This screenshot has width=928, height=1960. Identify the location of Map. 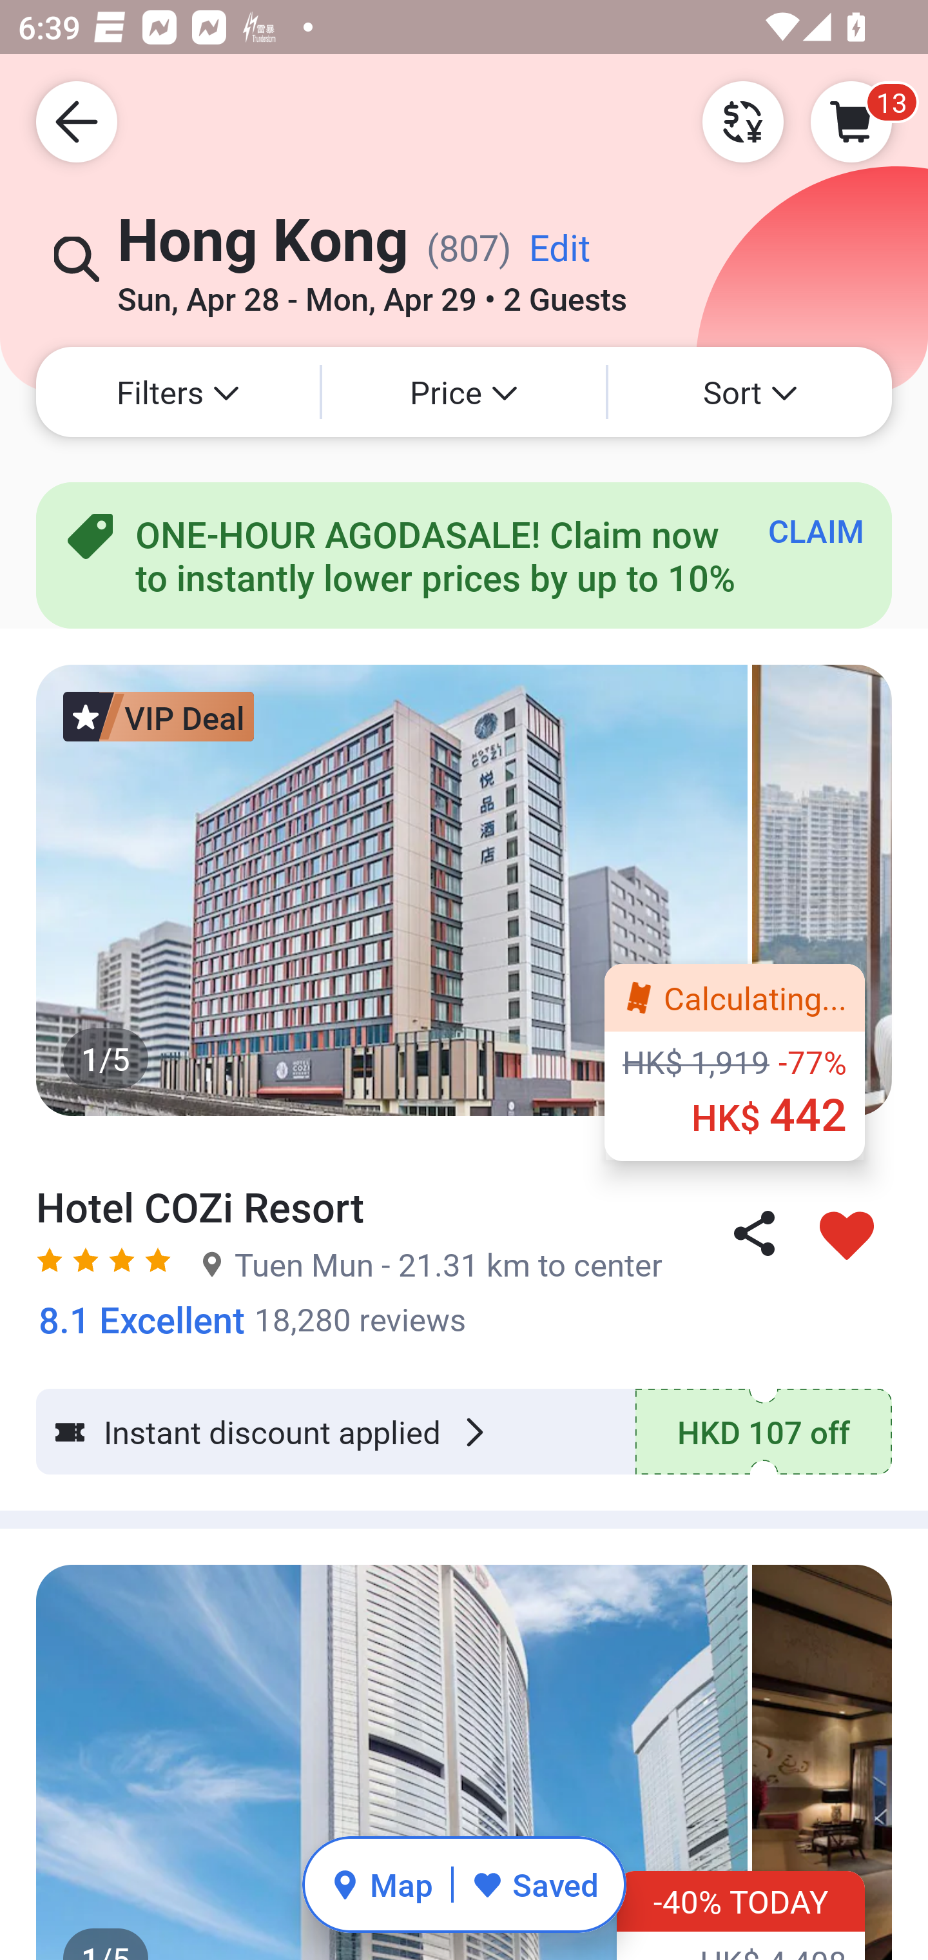
(382, 1884).